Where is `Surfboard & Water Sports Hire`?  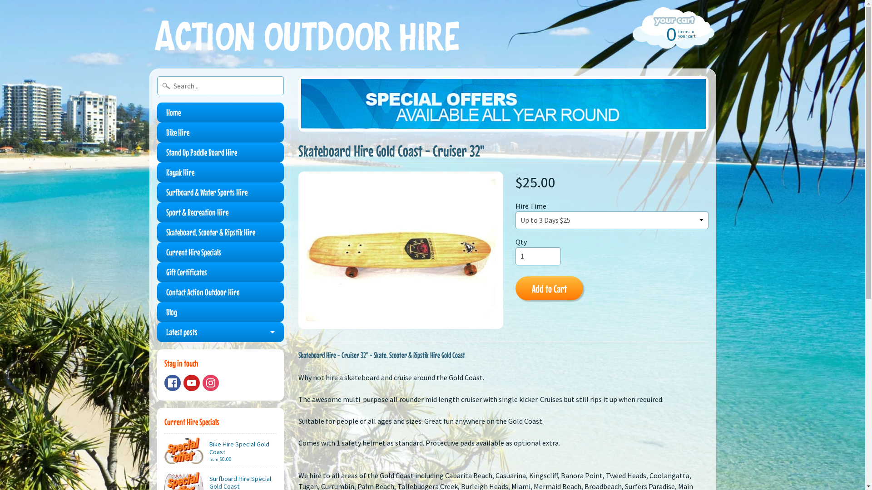
Surfboard & Water Sports Hire is located at coordinates (221, 192).